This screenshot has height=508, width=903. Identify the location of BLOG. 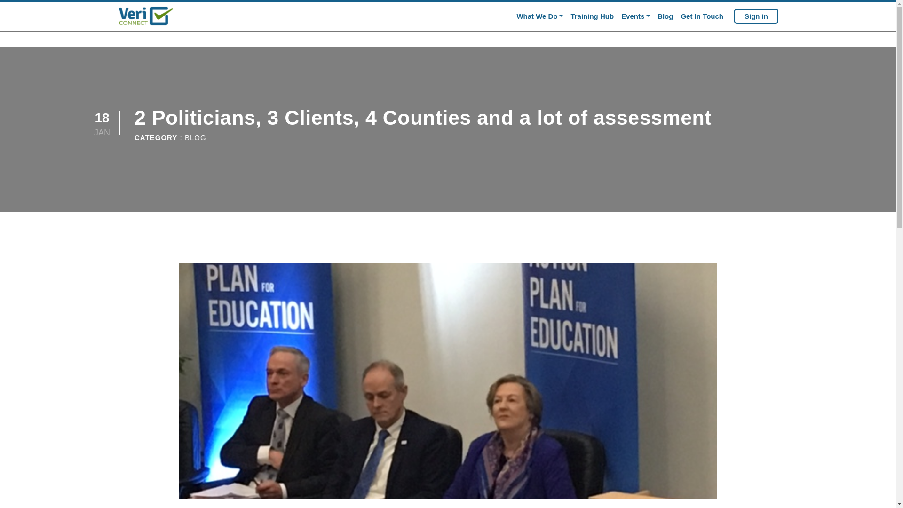
(196, 137).